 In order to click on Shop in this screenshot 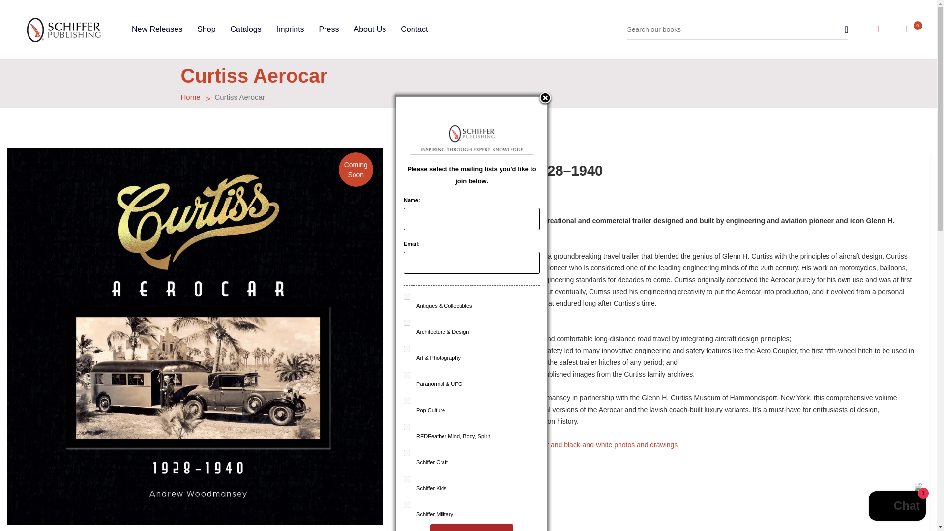, I will do `click(206, 29)`.